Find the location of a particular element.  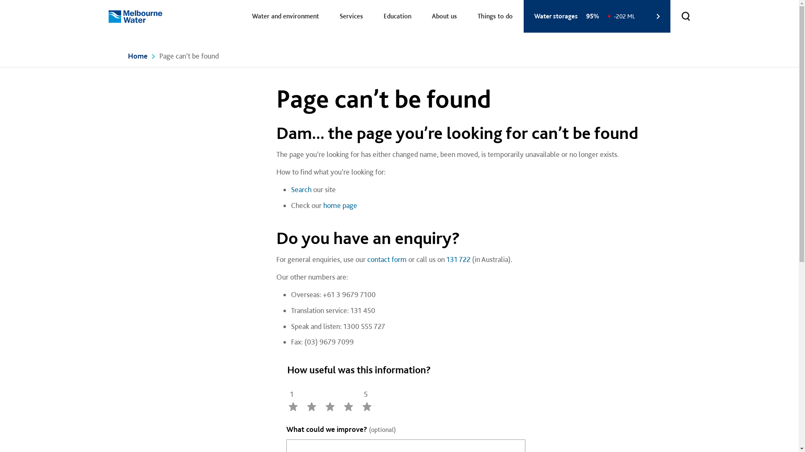

Things to do is located at coordinates (495, 17).